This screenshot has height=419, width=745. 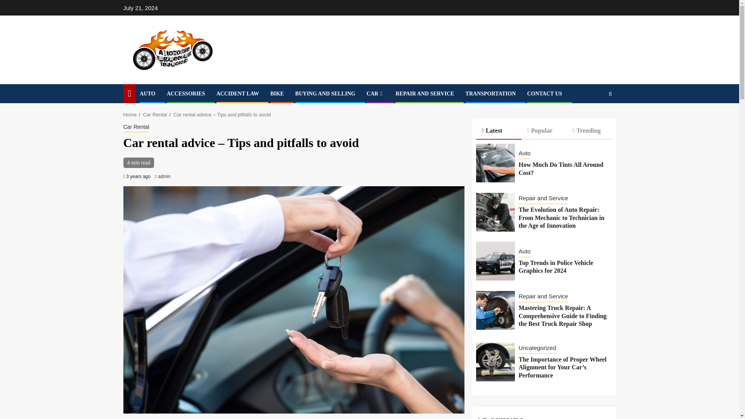 What do you see at coordinates (277, 94) in the screenshot?
I see `BIKE` at bounding box center [277, 94].